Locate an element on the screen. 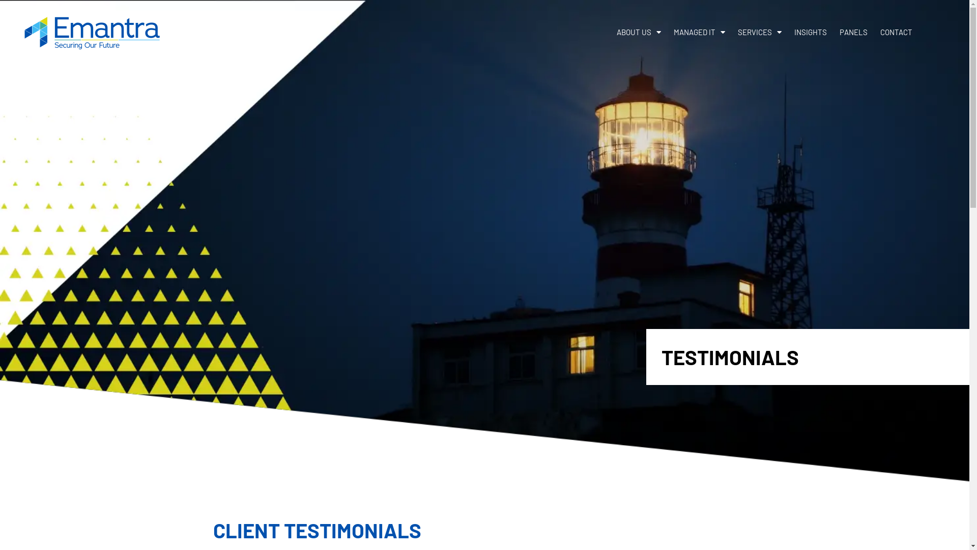  MANAGED IT is located at coordinates (699, 32).